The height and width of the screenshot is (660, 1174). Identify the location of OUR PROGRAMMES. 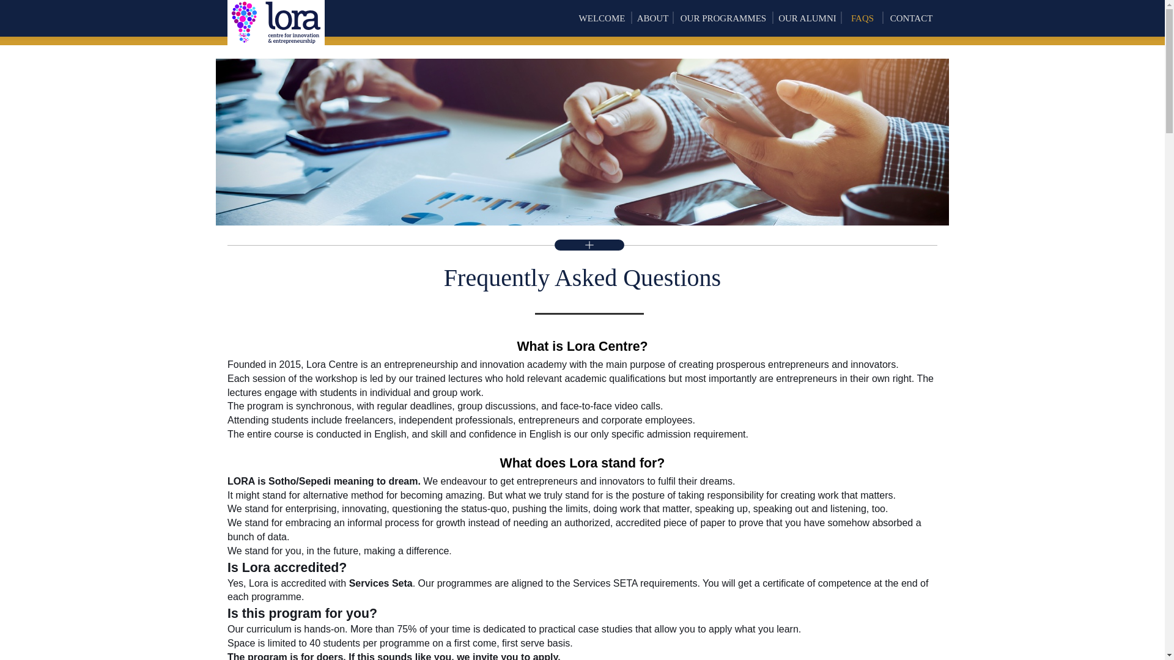
(723, 18).